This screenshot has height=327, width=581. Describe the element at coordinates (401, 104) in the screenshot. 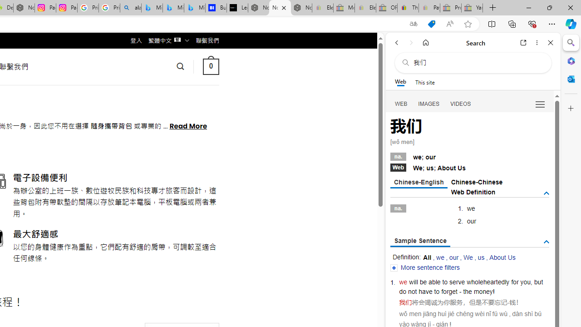

I see `WEB` at that location.